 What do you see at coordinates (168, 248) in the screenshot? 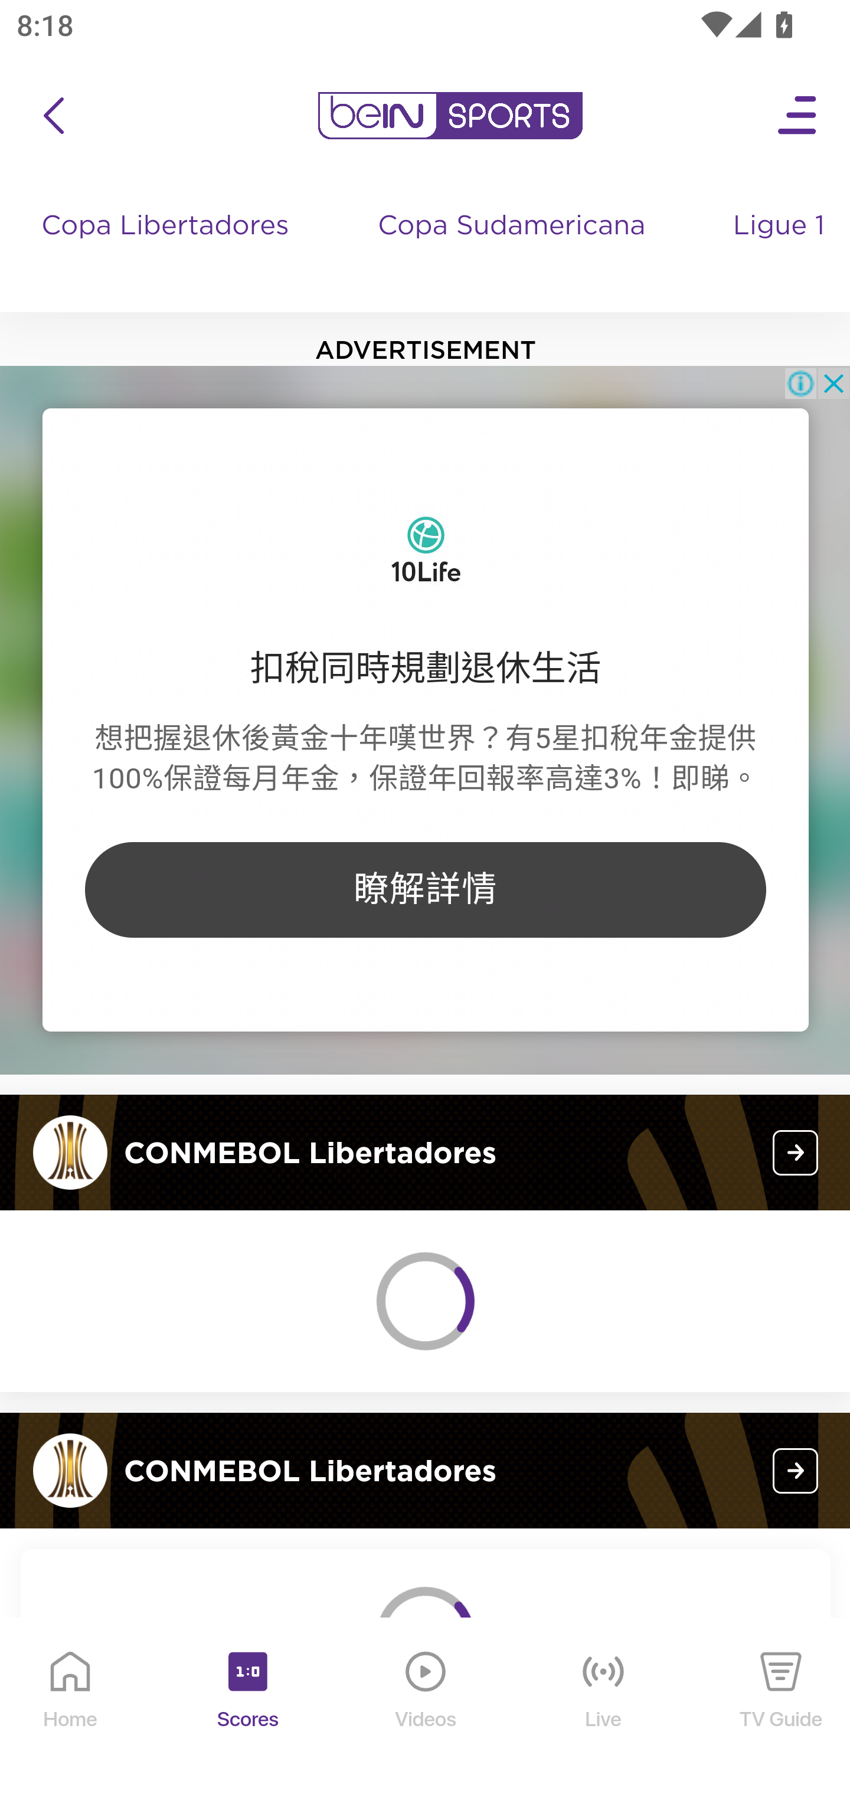
I see `Copa Libertadores` at bounding box center [168, 248].